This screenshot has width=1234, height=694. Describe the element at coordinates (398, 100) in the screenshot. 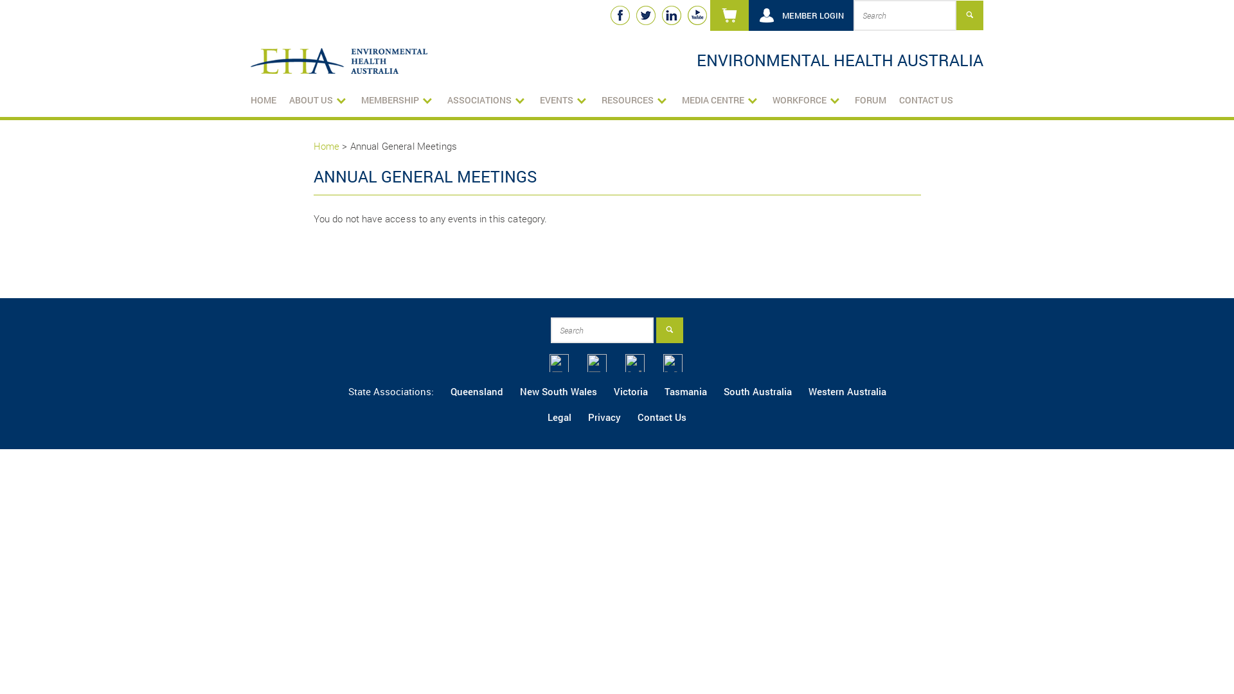

I see `MEMBERSHIP` at that location.